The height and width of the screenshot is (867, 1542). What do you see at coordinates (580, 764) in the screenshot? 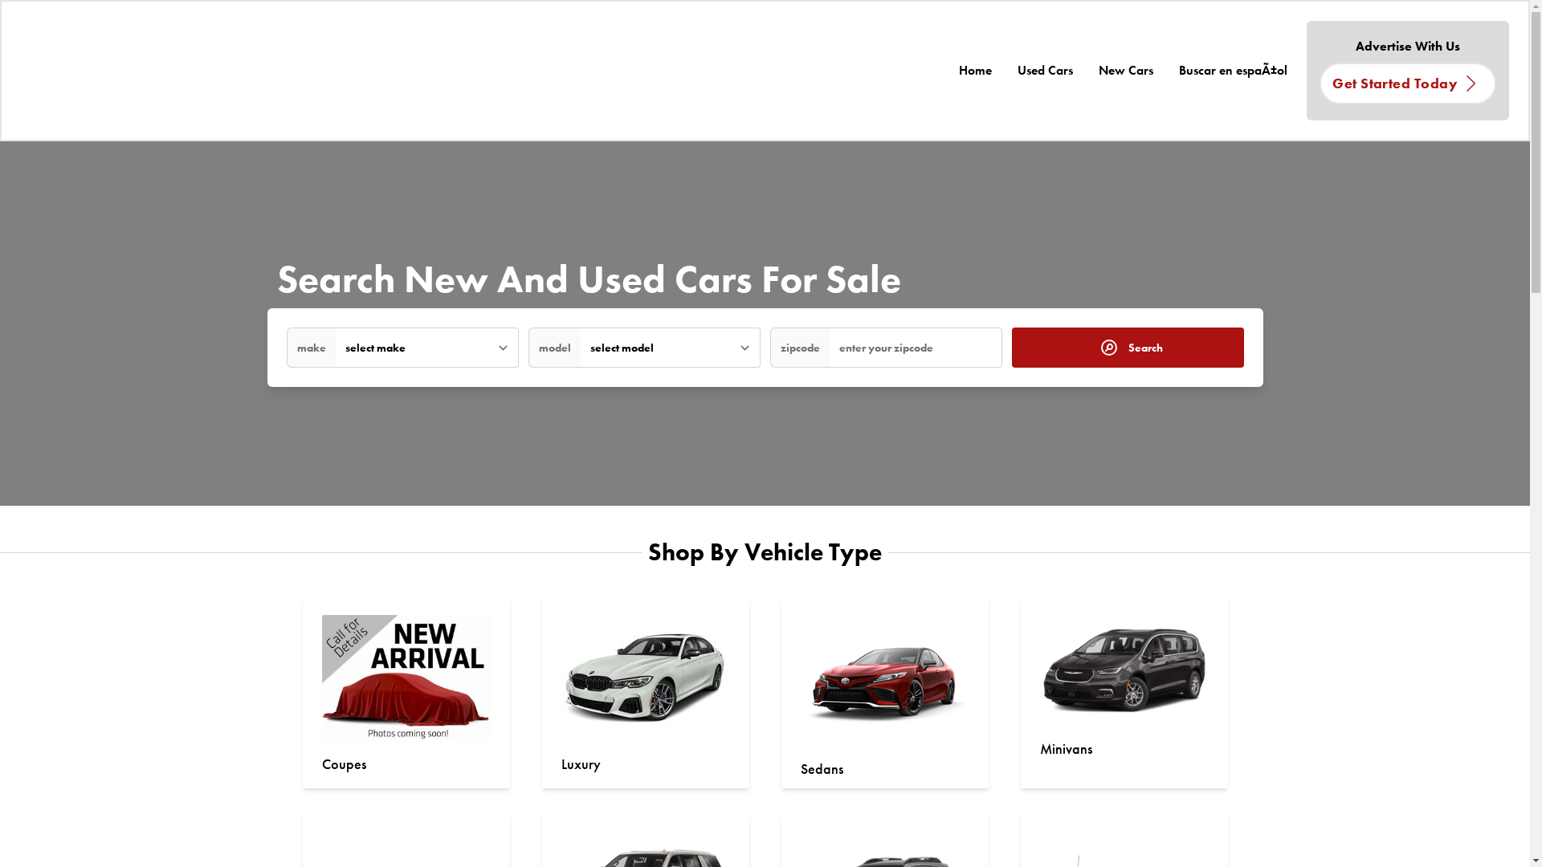
I see `Luxury` at bounding box center [580, 764].